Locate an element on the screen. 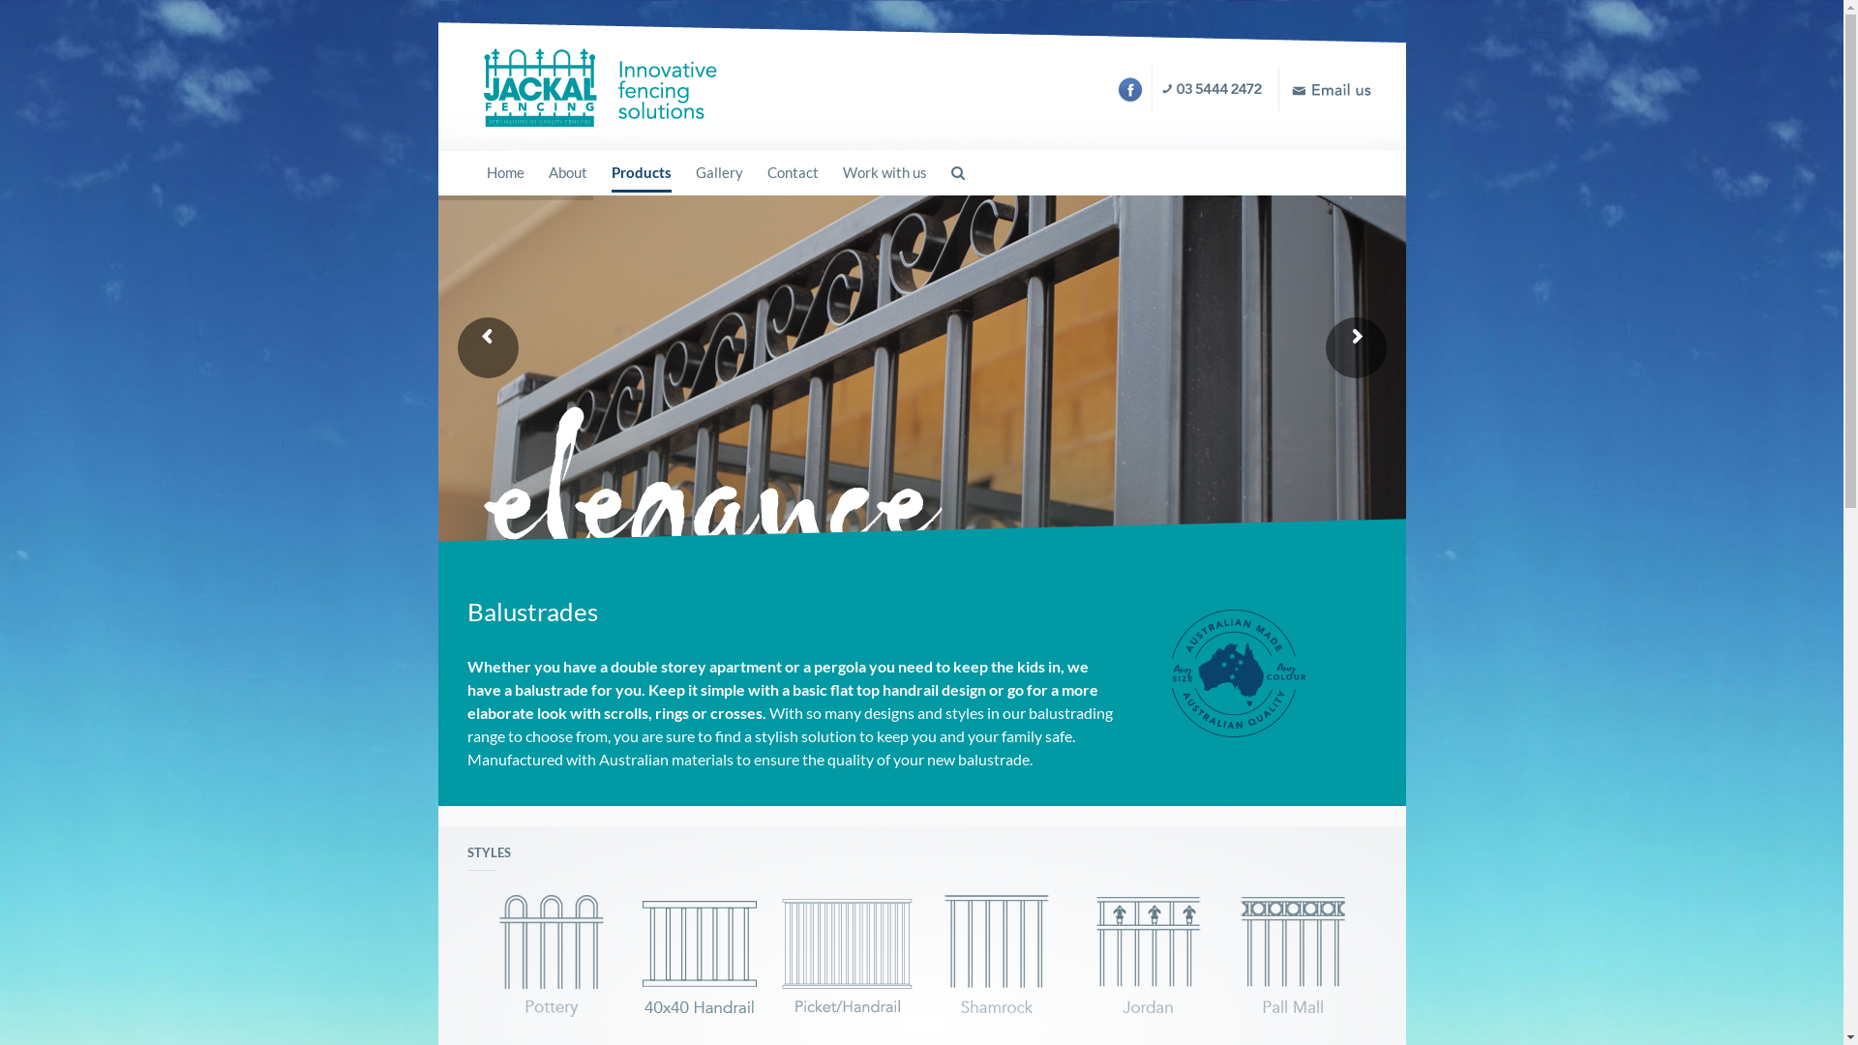  40x40 Handrail is located at coordinates (700, 958).